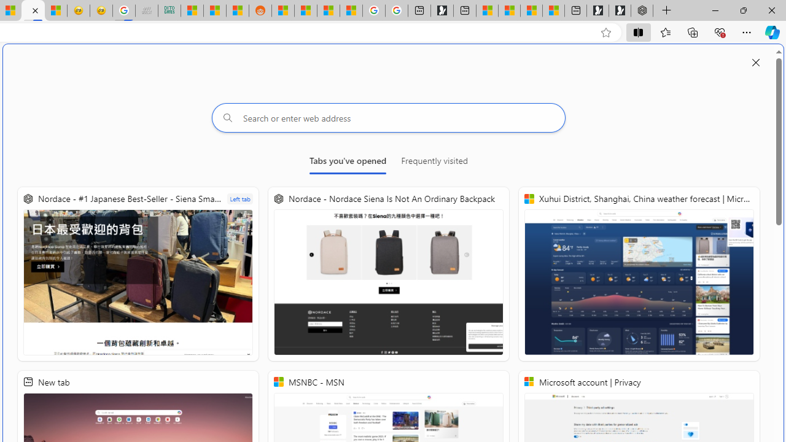  What do you see at coordinates (35, 10) in the screenshot?
I see `Close tab` at bounding box center [35, 10].